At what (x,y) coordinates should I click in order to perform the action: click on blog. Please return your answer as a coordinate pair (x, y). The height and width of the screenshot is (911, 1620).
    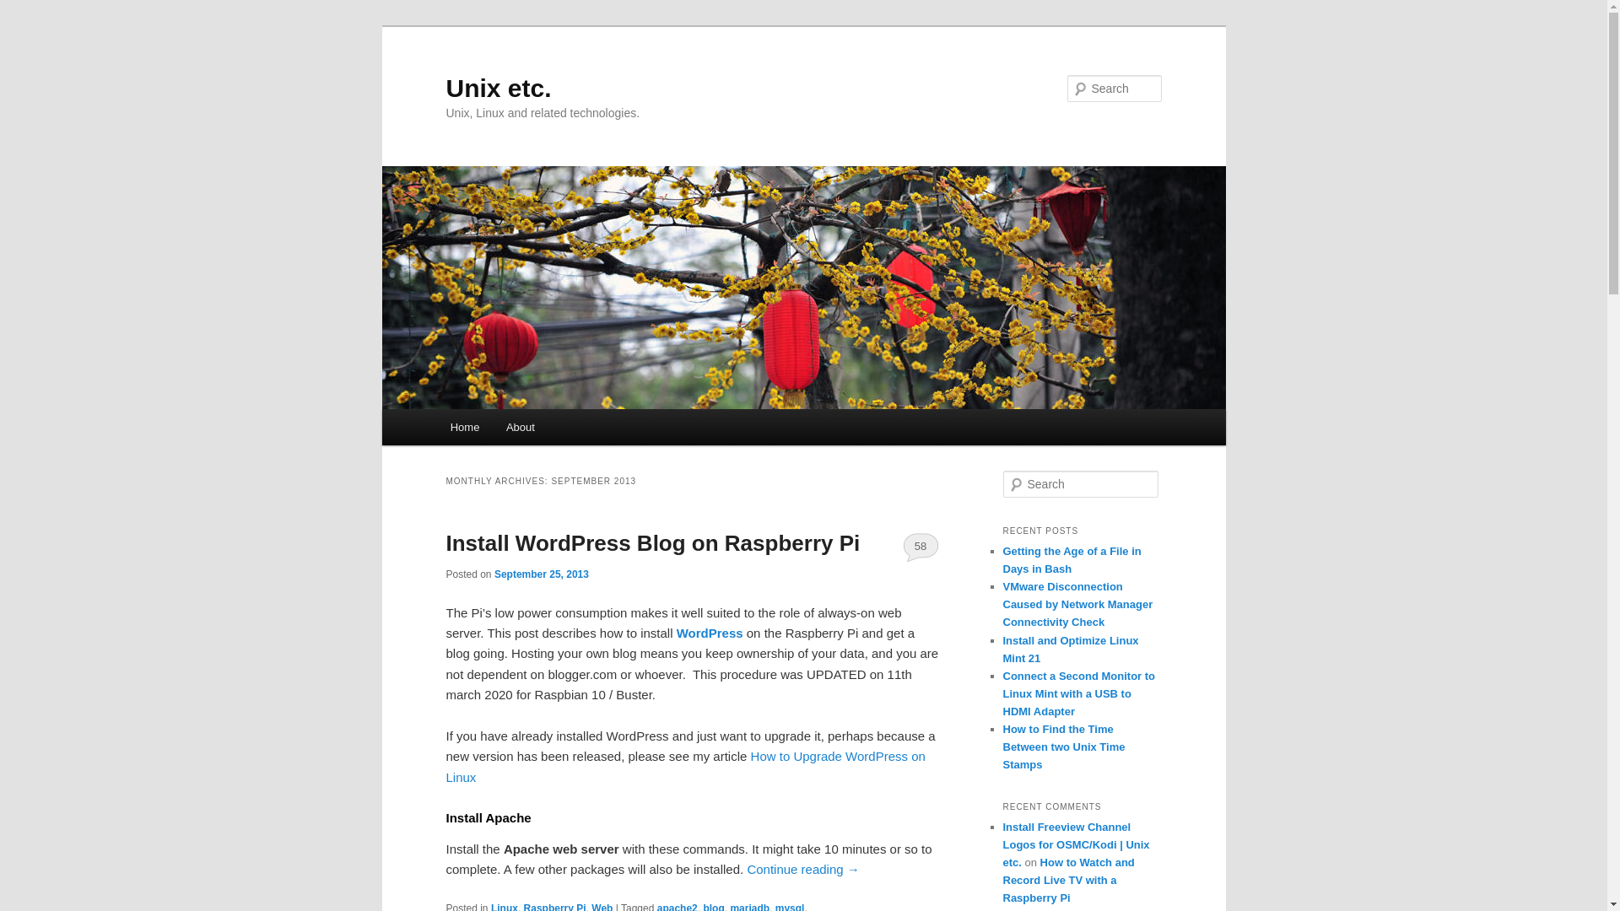
    Looking at the image, I should click on (714, 907).